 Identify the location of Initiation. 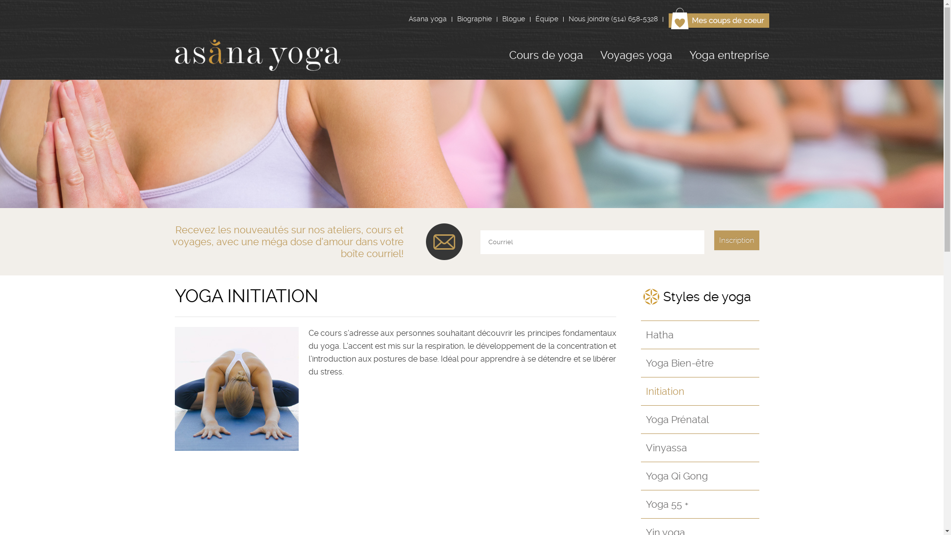
(700, 387).